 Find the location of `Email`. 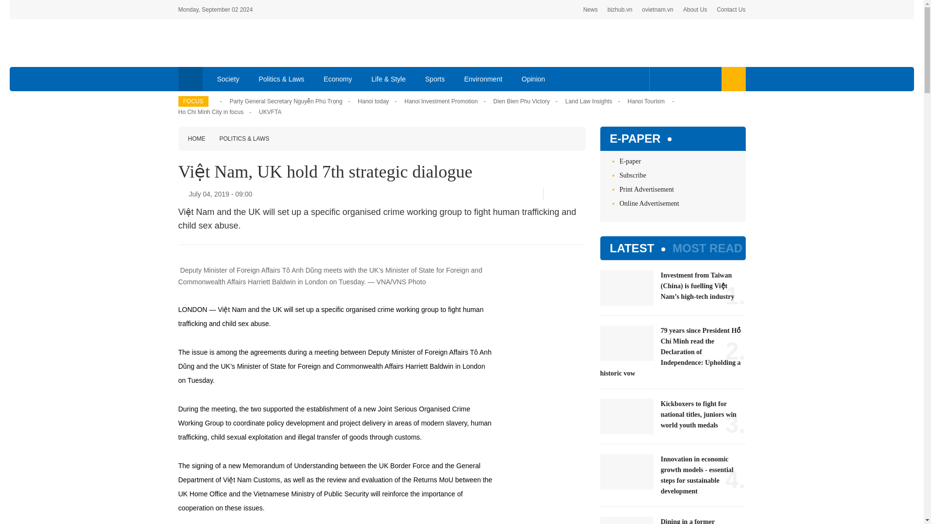

Email is located at coordinates (582, 194).